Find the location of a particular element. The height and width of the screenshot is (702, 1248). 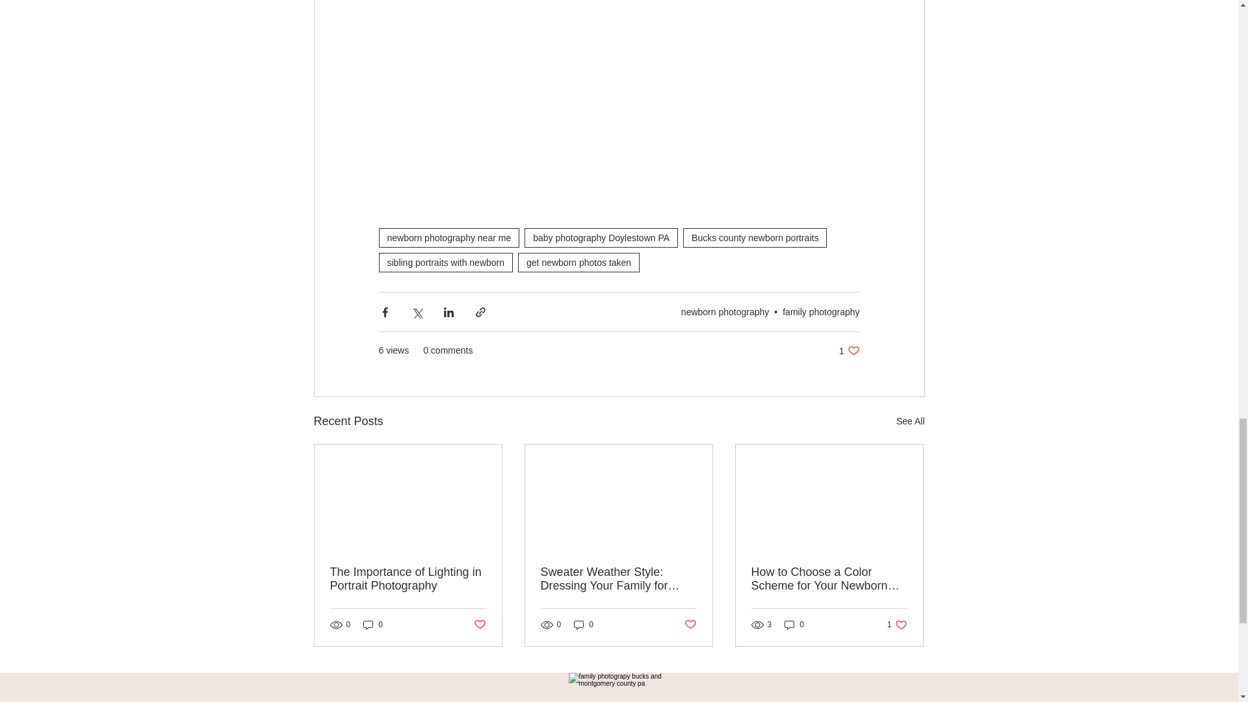

Bucks county newborn portraits is located at coordinates (754, 238).